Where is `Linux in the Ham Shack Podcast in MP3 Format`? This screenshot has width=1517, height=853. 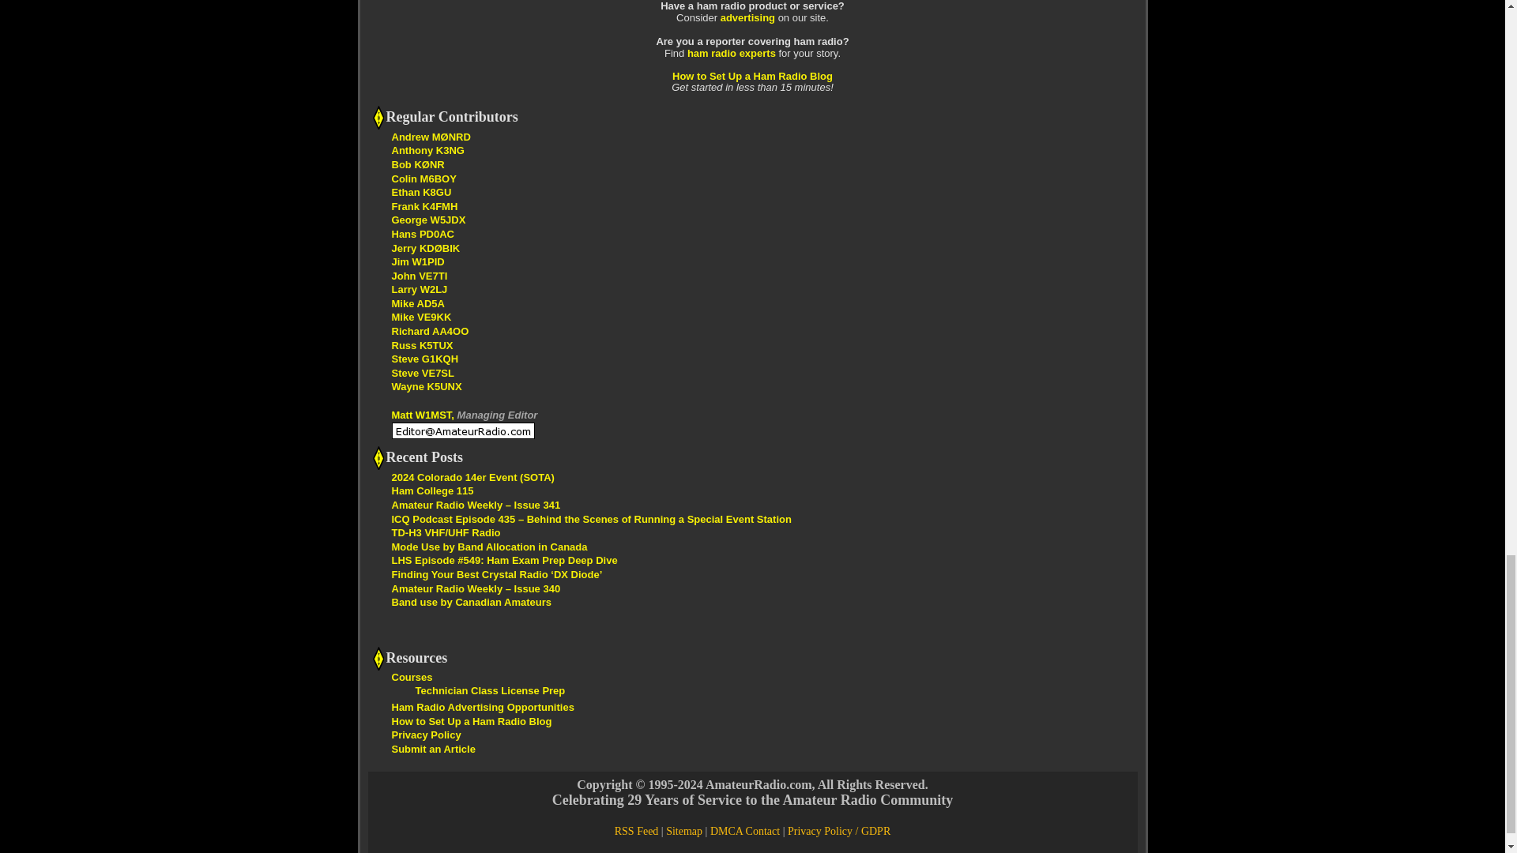
Linux in the Ham Shack Podcast in MP3 Format is located at coordinates (422, 344).